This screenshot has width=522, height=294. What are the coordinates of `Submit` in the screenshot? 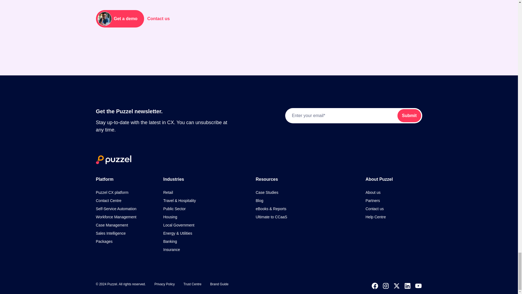 It's located at (409, 115).